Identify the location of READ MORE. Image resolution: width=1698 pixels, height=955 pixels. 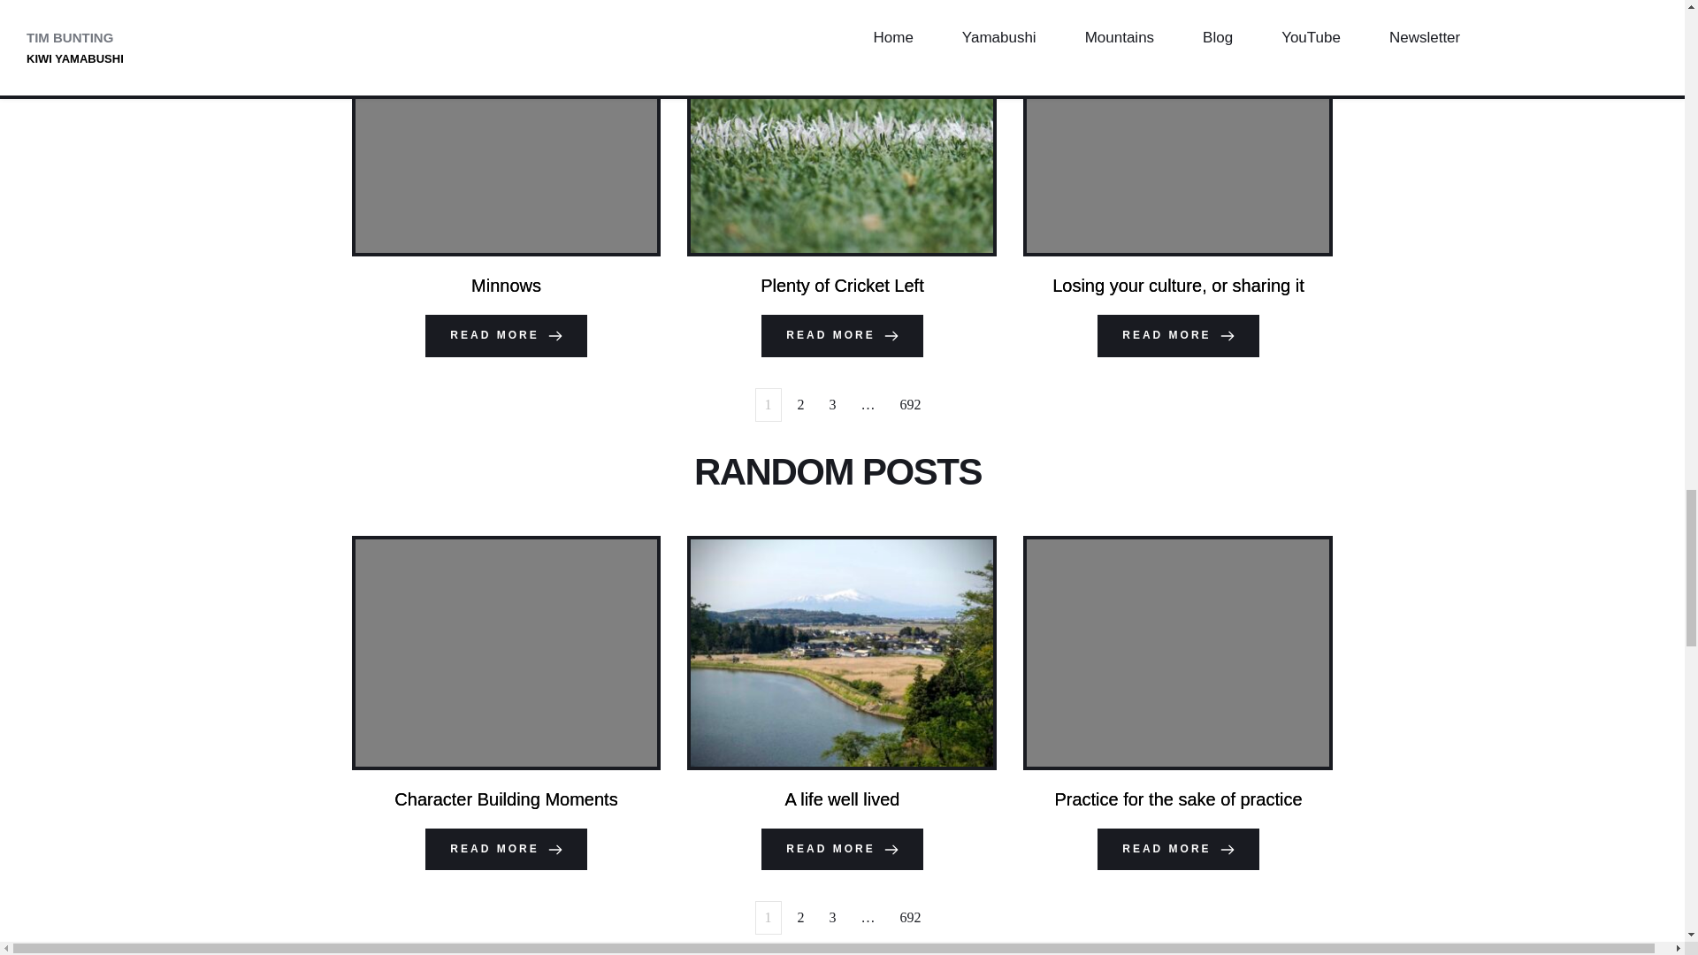
(1177, 849).